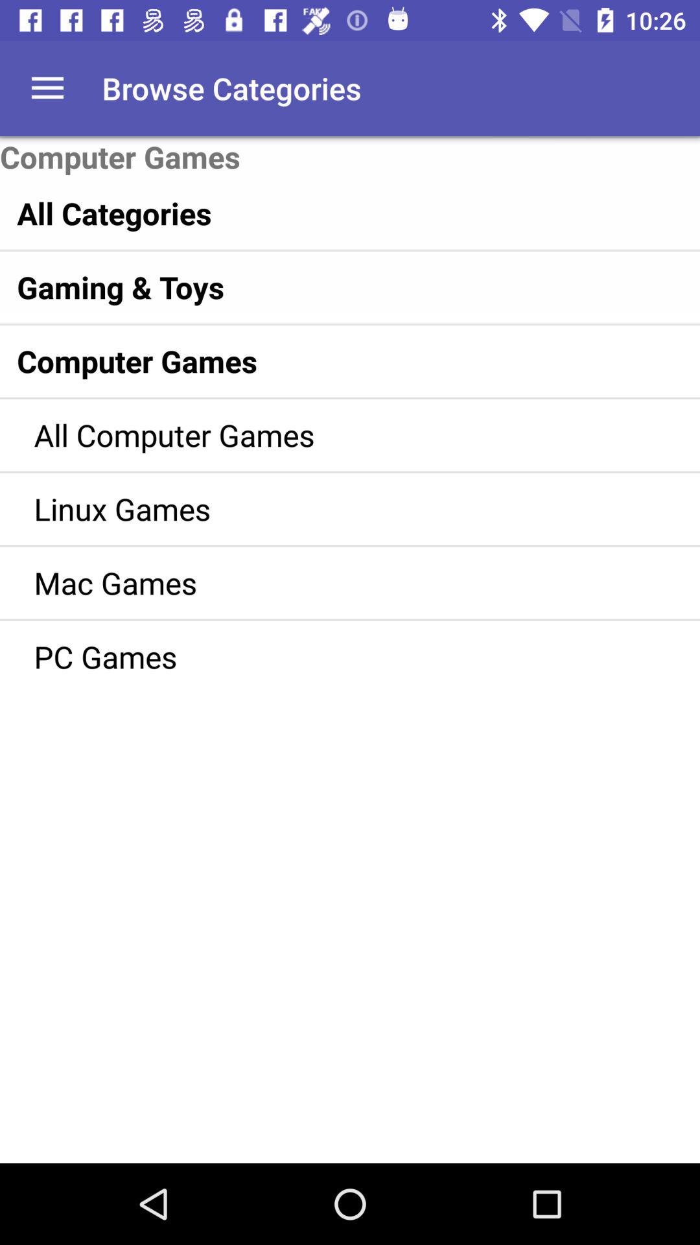 The height and width of the screenshot is (1245, 700). I want to click on tap icon above computer games item, so click(47, 88).